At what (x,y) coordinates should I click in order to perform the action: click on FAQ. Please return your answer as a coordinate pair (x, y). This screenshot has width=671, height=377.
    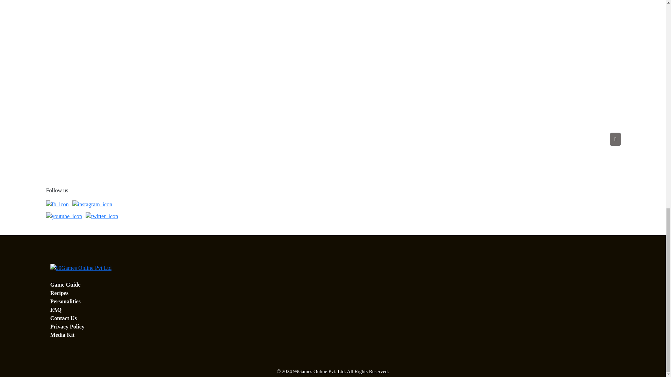
    Looking at the image, I should click on (56, 310).